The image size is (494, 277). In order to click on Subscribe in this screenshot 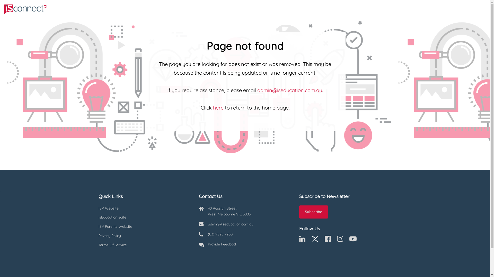, I will do `click(313, 212)`.